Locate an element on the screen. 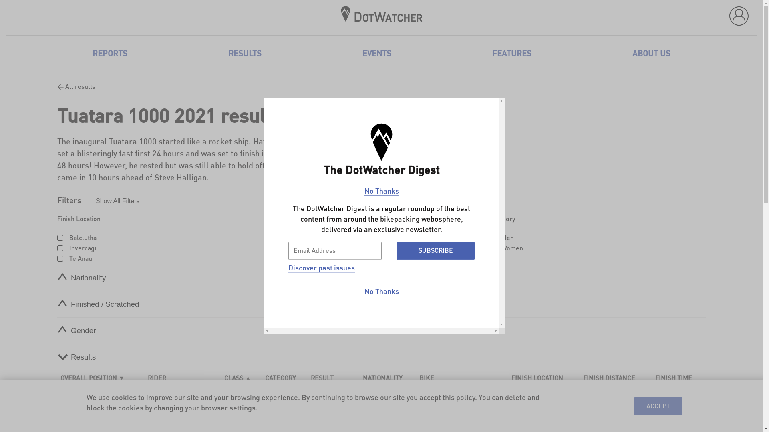 Image resolution: width=769 pixels, height=432 pixels. No Thanks is located at coordinates (382, 292).